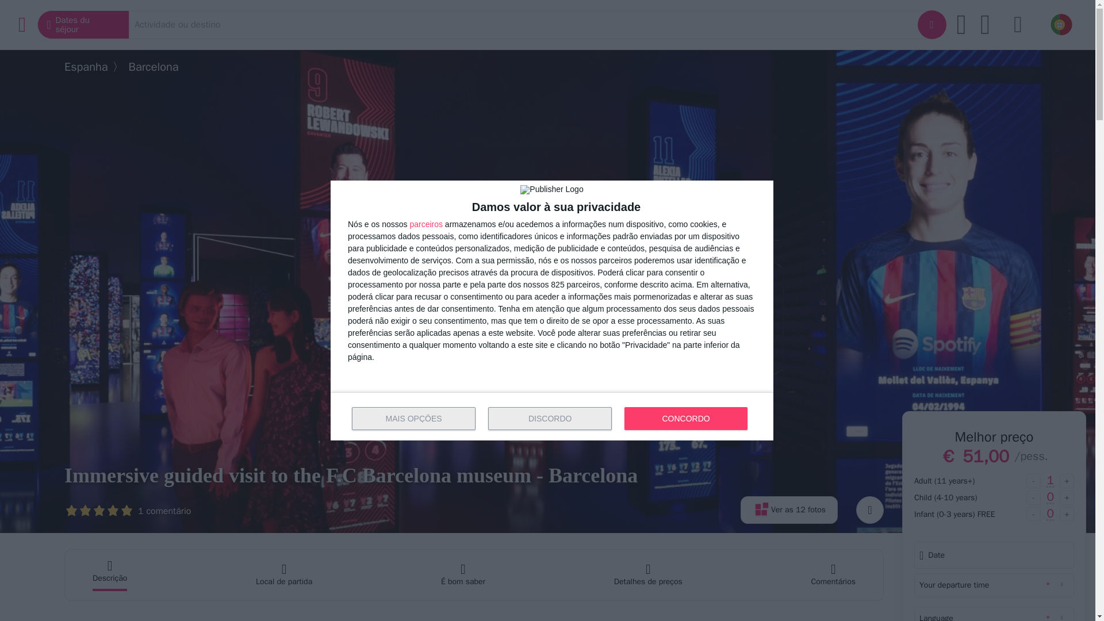 This screenshot has height=621, width=1104. Describe the element at coordinates (685, 419) in the screenshot. I see `CONCORDO` at that location.